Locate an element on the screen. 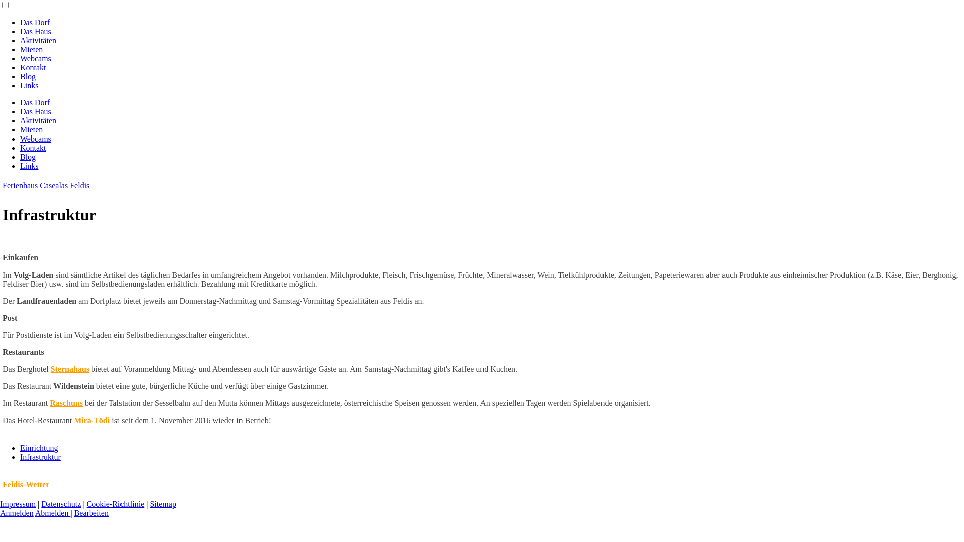 Image resolution: width=964 pixels, height=542 pixels. Mieten is located at coordinates (31, 129).